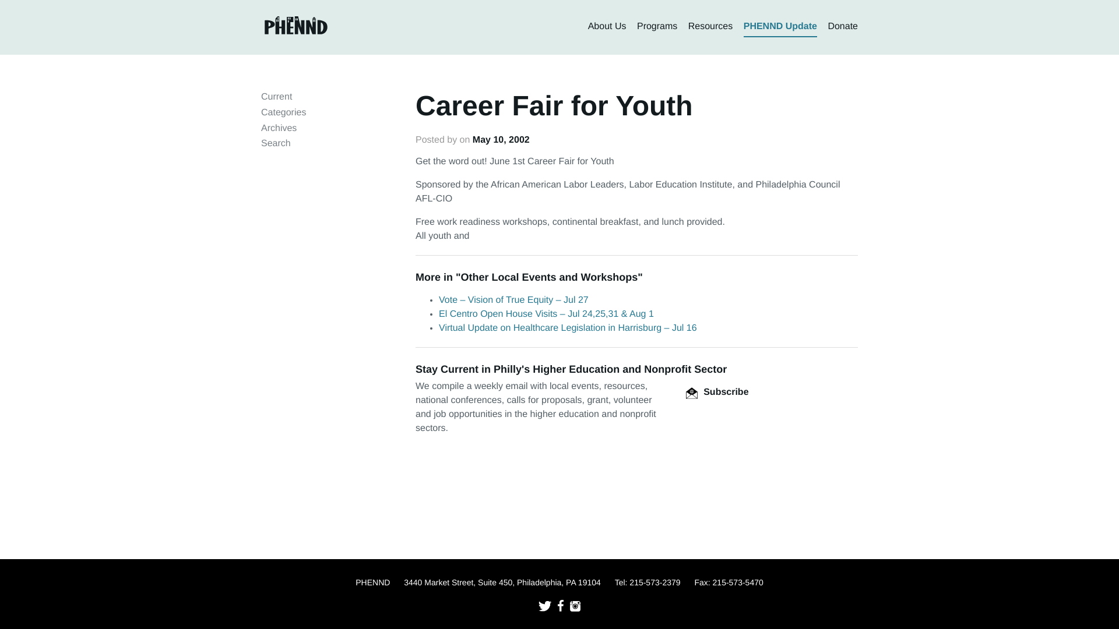  What do you see at coordinates (710, 27) in the screenshot?
I see `Resources` at bounding box center [710, 27].